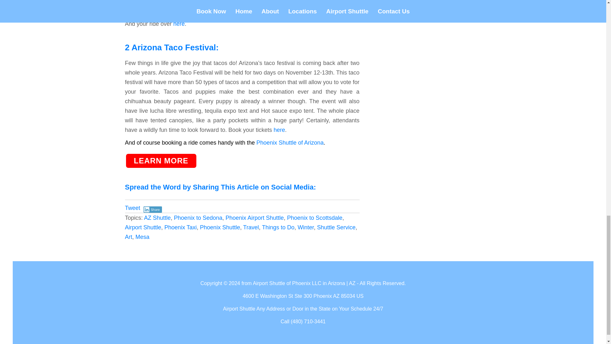  Describe the element at coordinates (305, 227) in the screenshot. I see `Topic Name` at that location.